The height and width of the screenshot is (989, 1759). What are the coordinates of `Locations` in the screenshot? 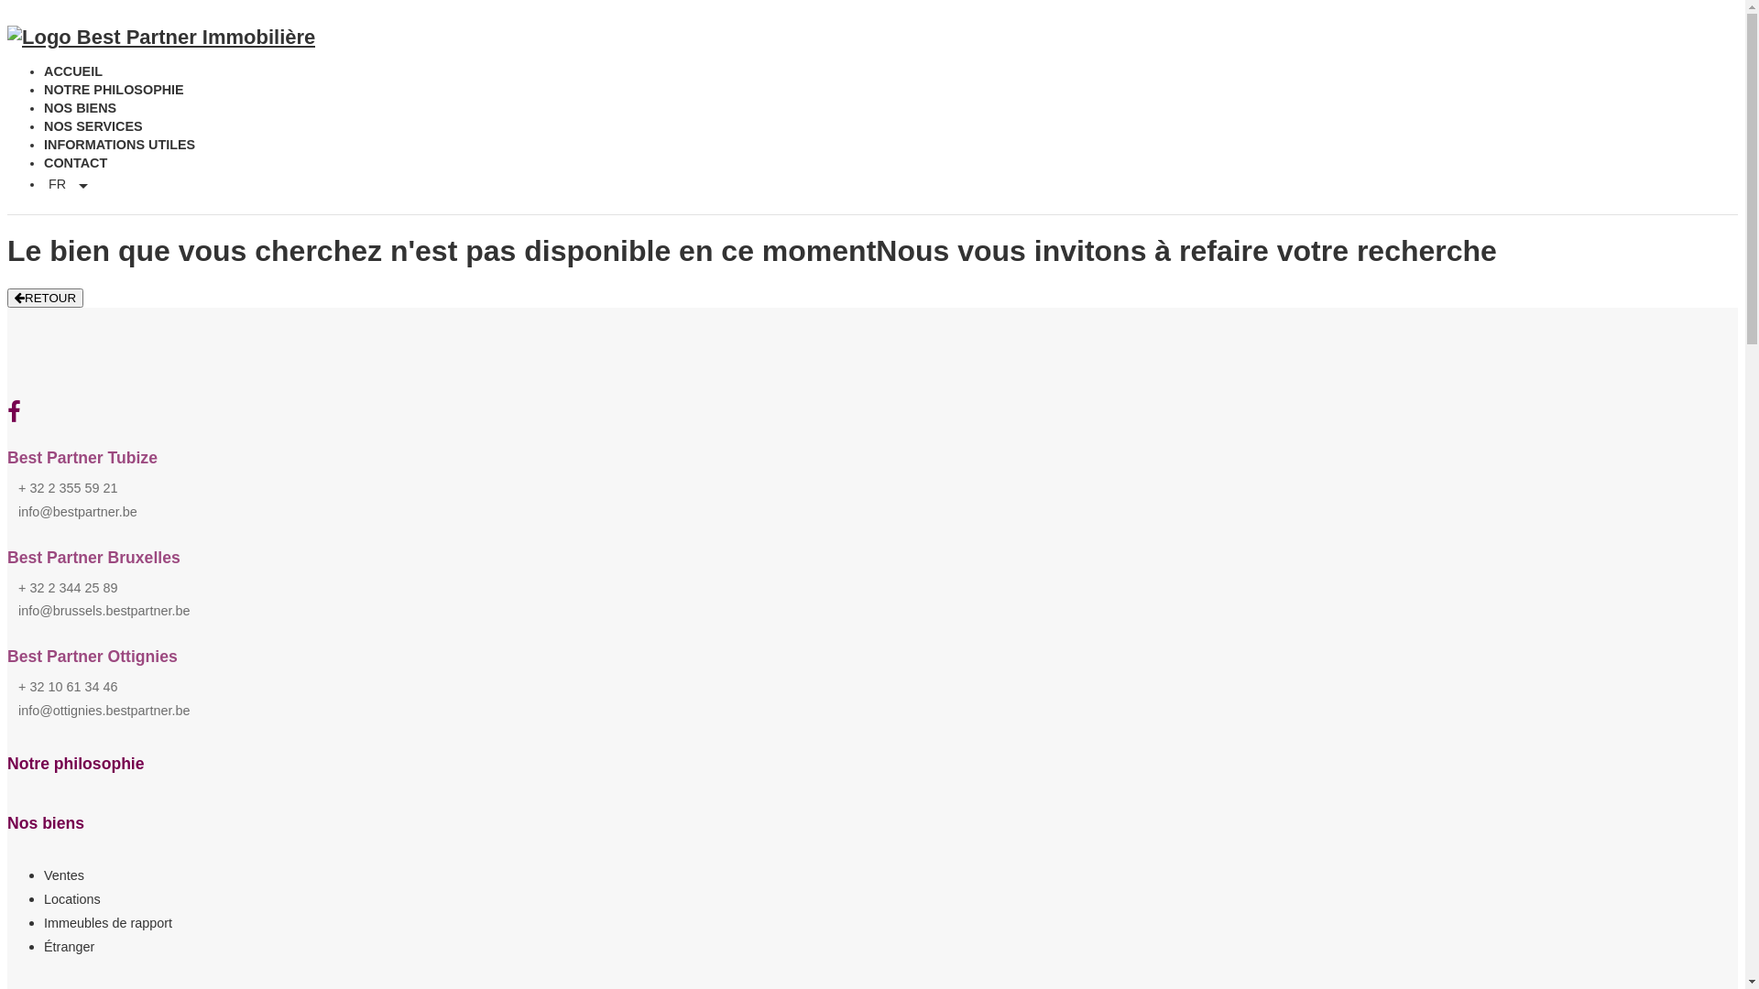 It's located at (72, 899).